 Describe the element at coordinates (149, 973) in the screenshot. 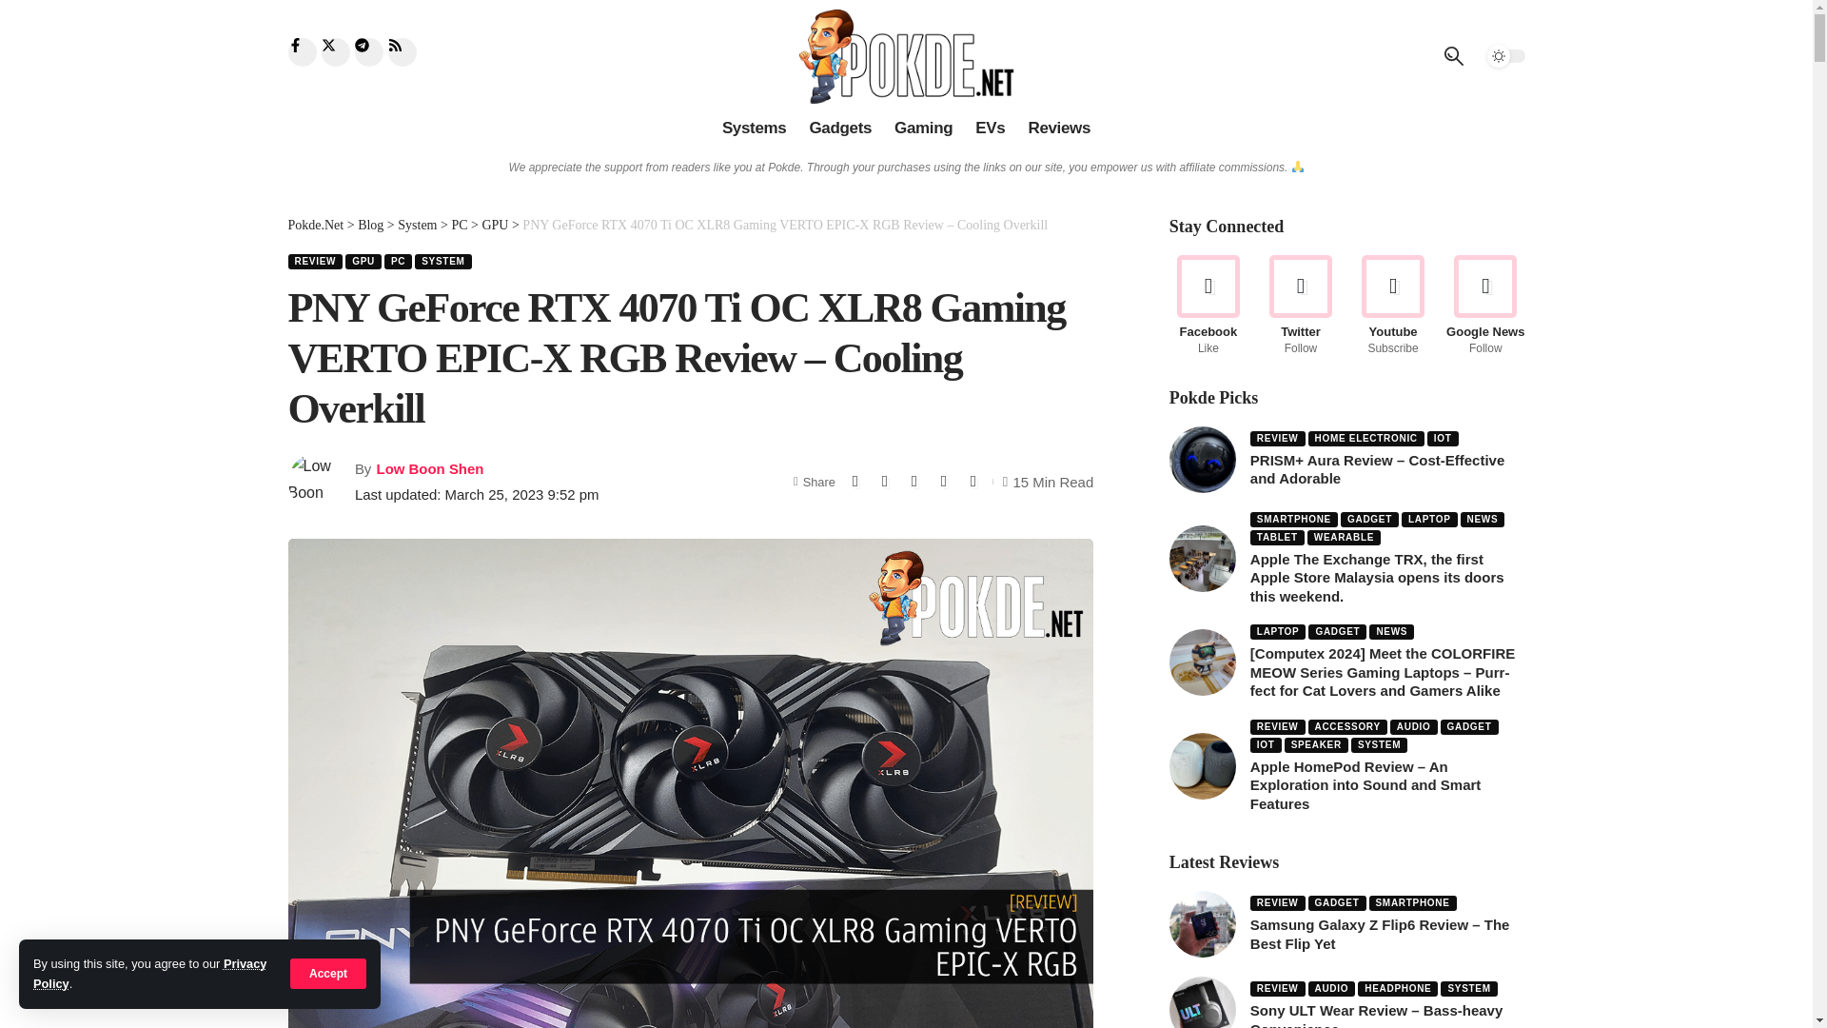

I see `Privacy Policy` at that location.